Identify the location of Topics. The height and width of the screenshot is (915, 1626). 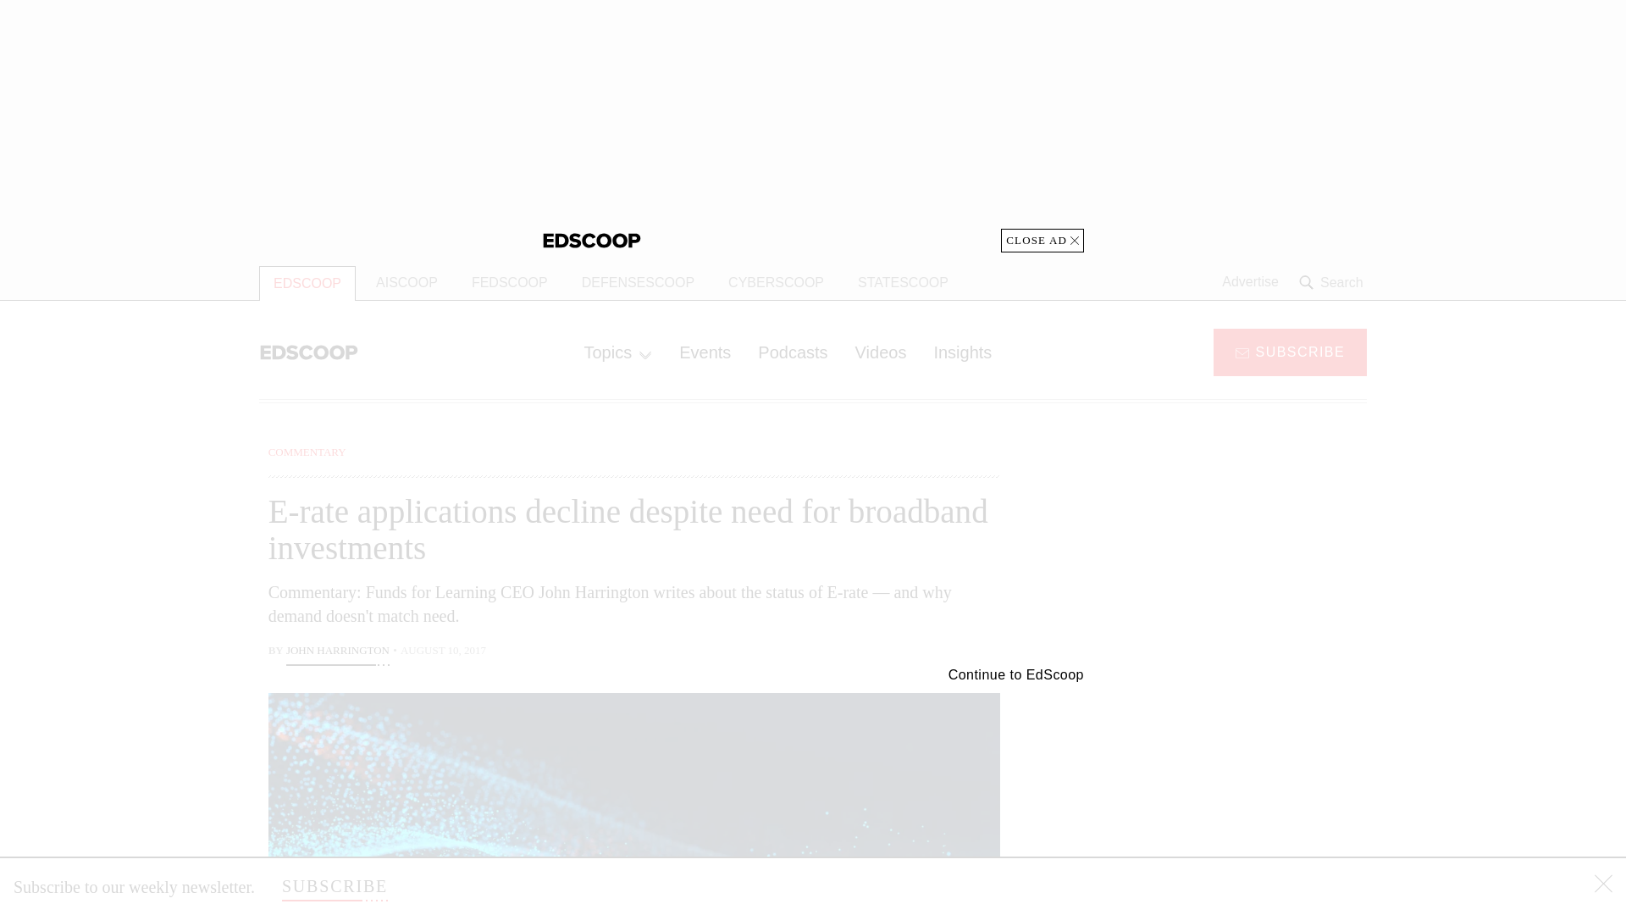
(617, 352).